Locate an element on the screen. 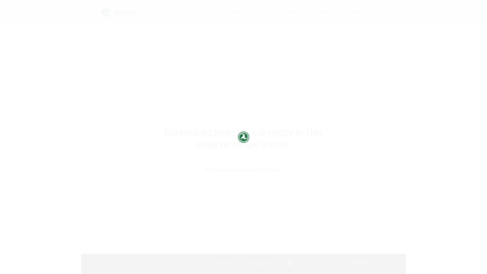 The image size is (487, 274). Contacts is located at coordinates (356, 13).